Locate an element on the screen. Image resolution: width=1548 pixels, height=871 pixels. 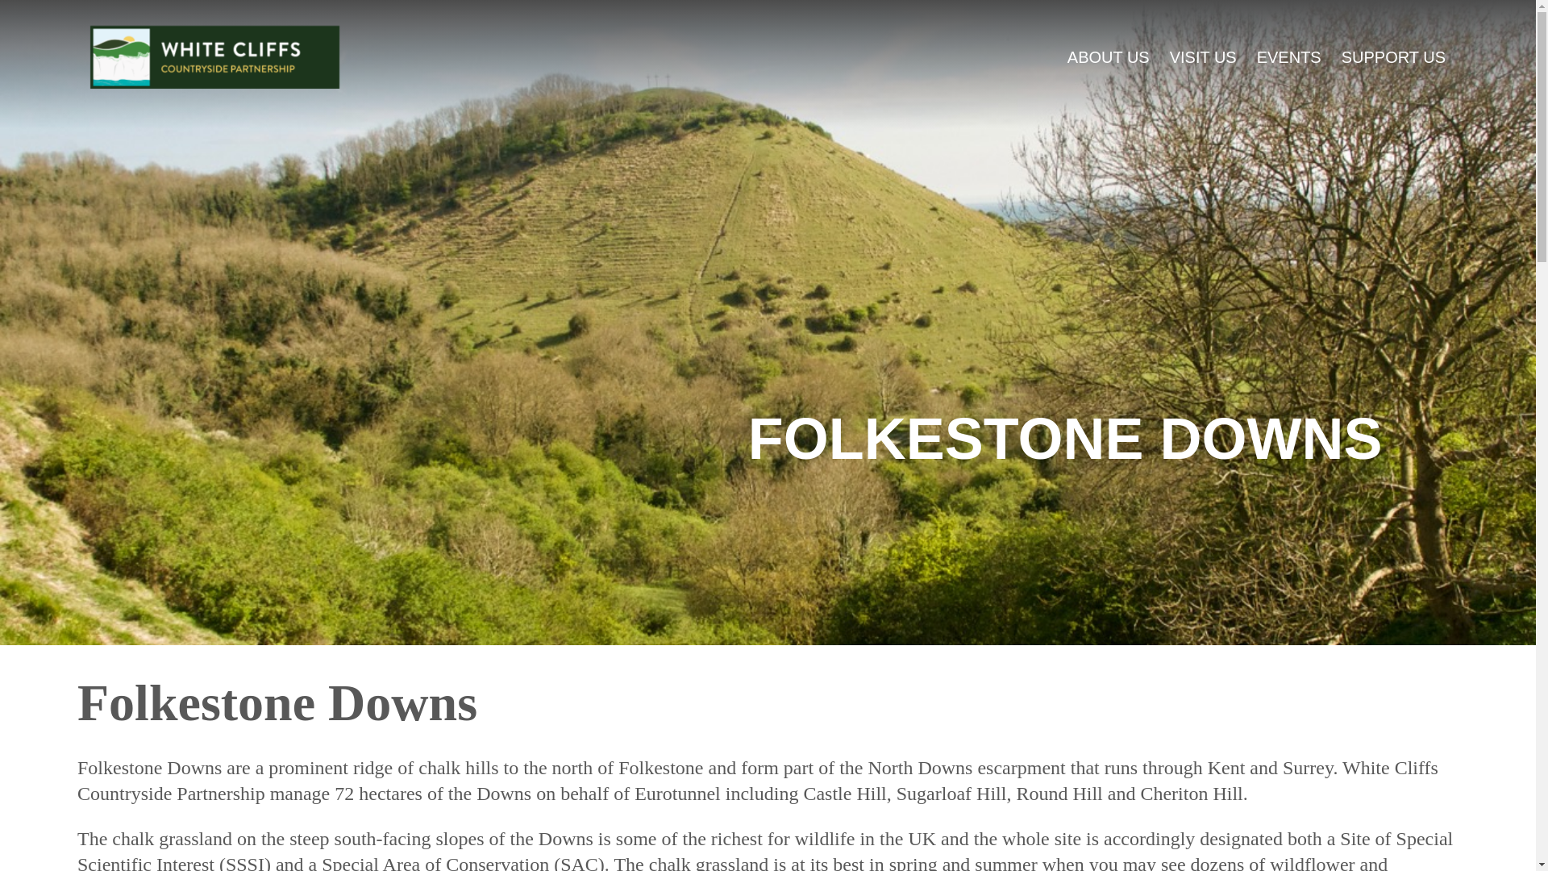
Home is located at coordinates (224, 82).